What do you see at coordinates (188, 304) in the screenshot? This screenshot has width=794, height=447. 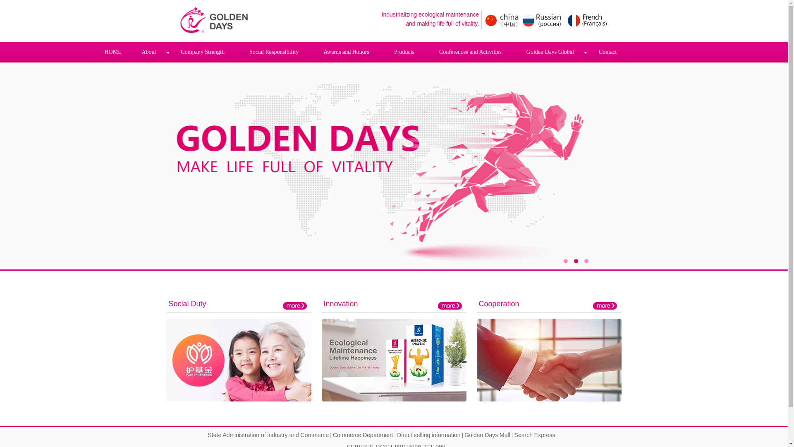 I see `Social Duty` at bounding box center [188, 304].